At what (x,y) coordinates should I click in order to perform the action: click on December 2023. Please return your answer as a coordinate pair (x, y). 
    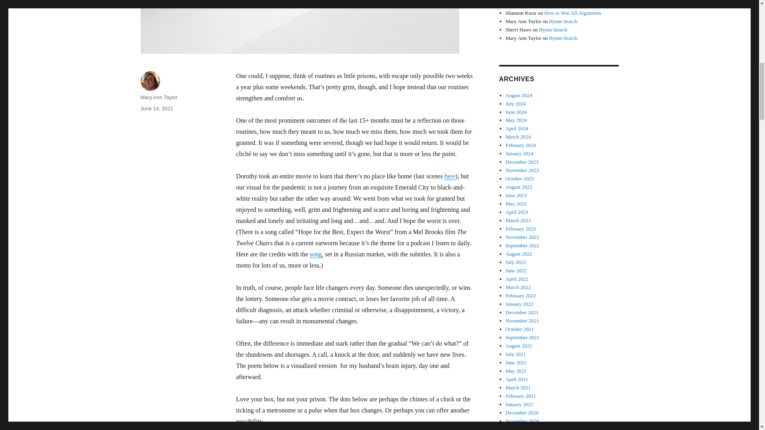
    Looking at the image, I should click on (522, 162).